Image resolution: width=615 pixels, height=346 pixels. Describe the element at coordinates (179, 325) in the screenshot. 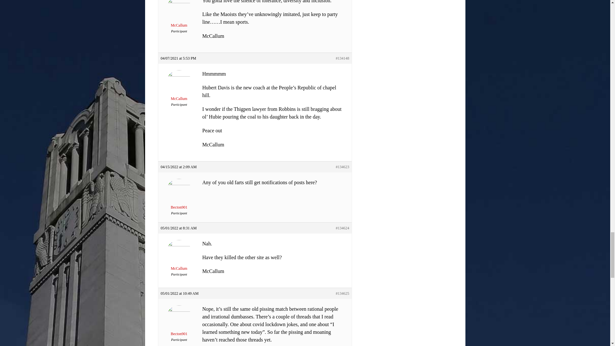

I see `View Becton901's profile` at that location.